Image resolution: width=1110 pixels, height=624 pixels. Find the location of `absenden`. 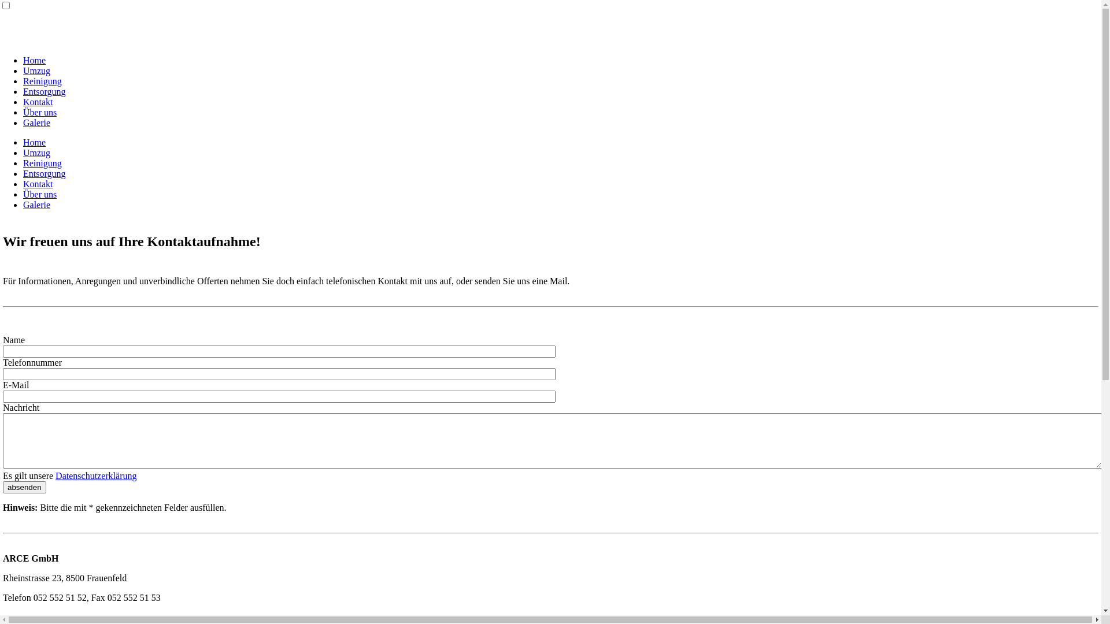

absenden is located at coordinates (24, 488).